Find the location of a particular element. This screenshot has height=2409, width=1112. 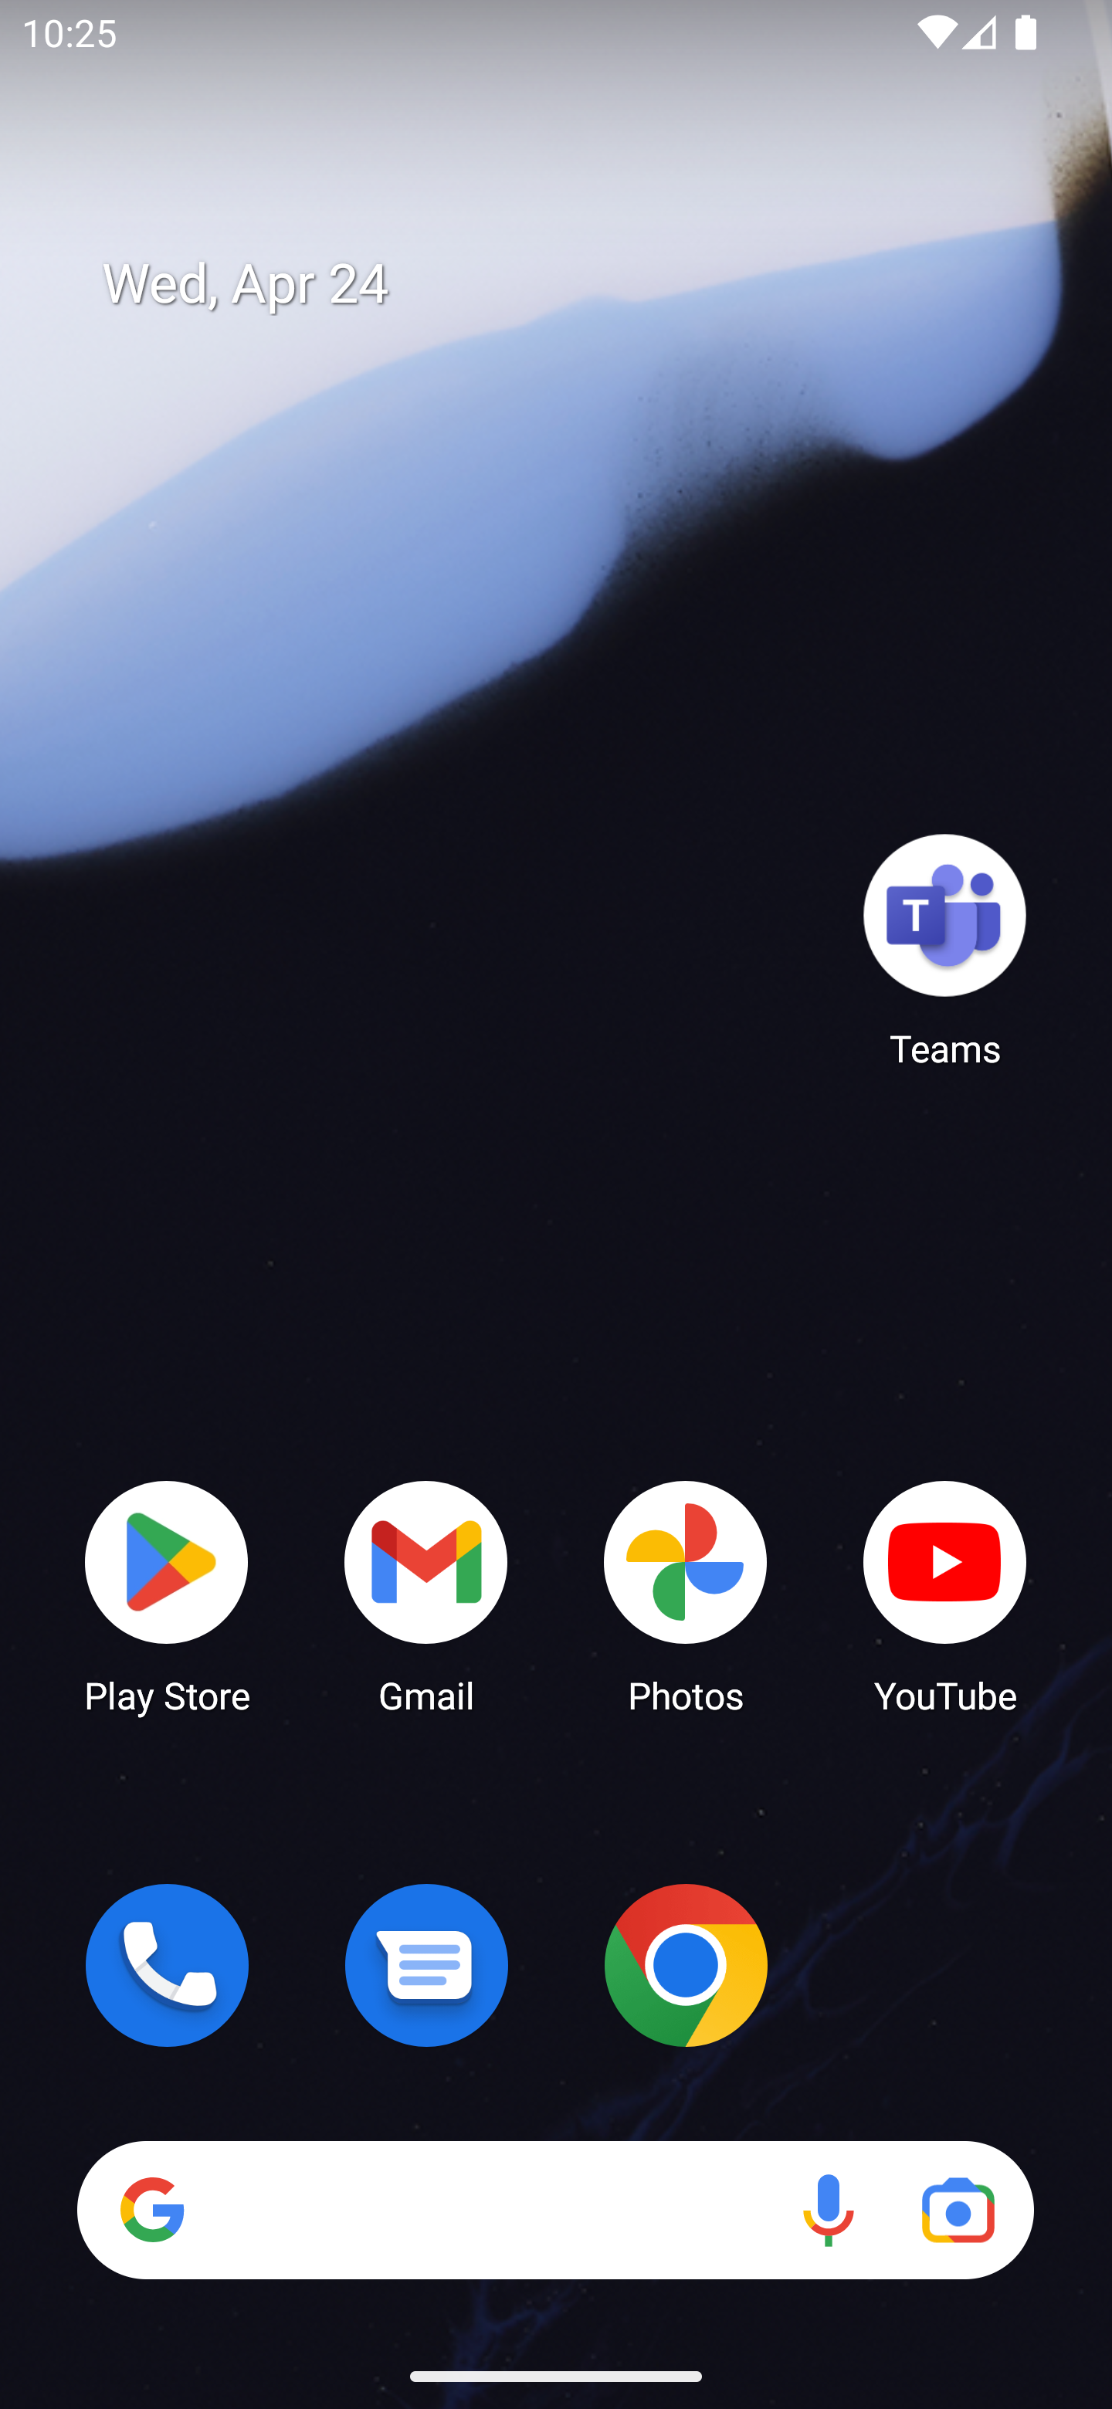

Messages is located at coordinates (426, 1965).